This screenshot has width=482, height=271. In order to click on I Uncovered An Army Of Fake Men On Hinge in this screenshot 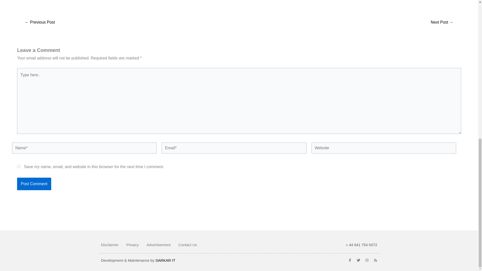, I will do `click(442, 22)`.